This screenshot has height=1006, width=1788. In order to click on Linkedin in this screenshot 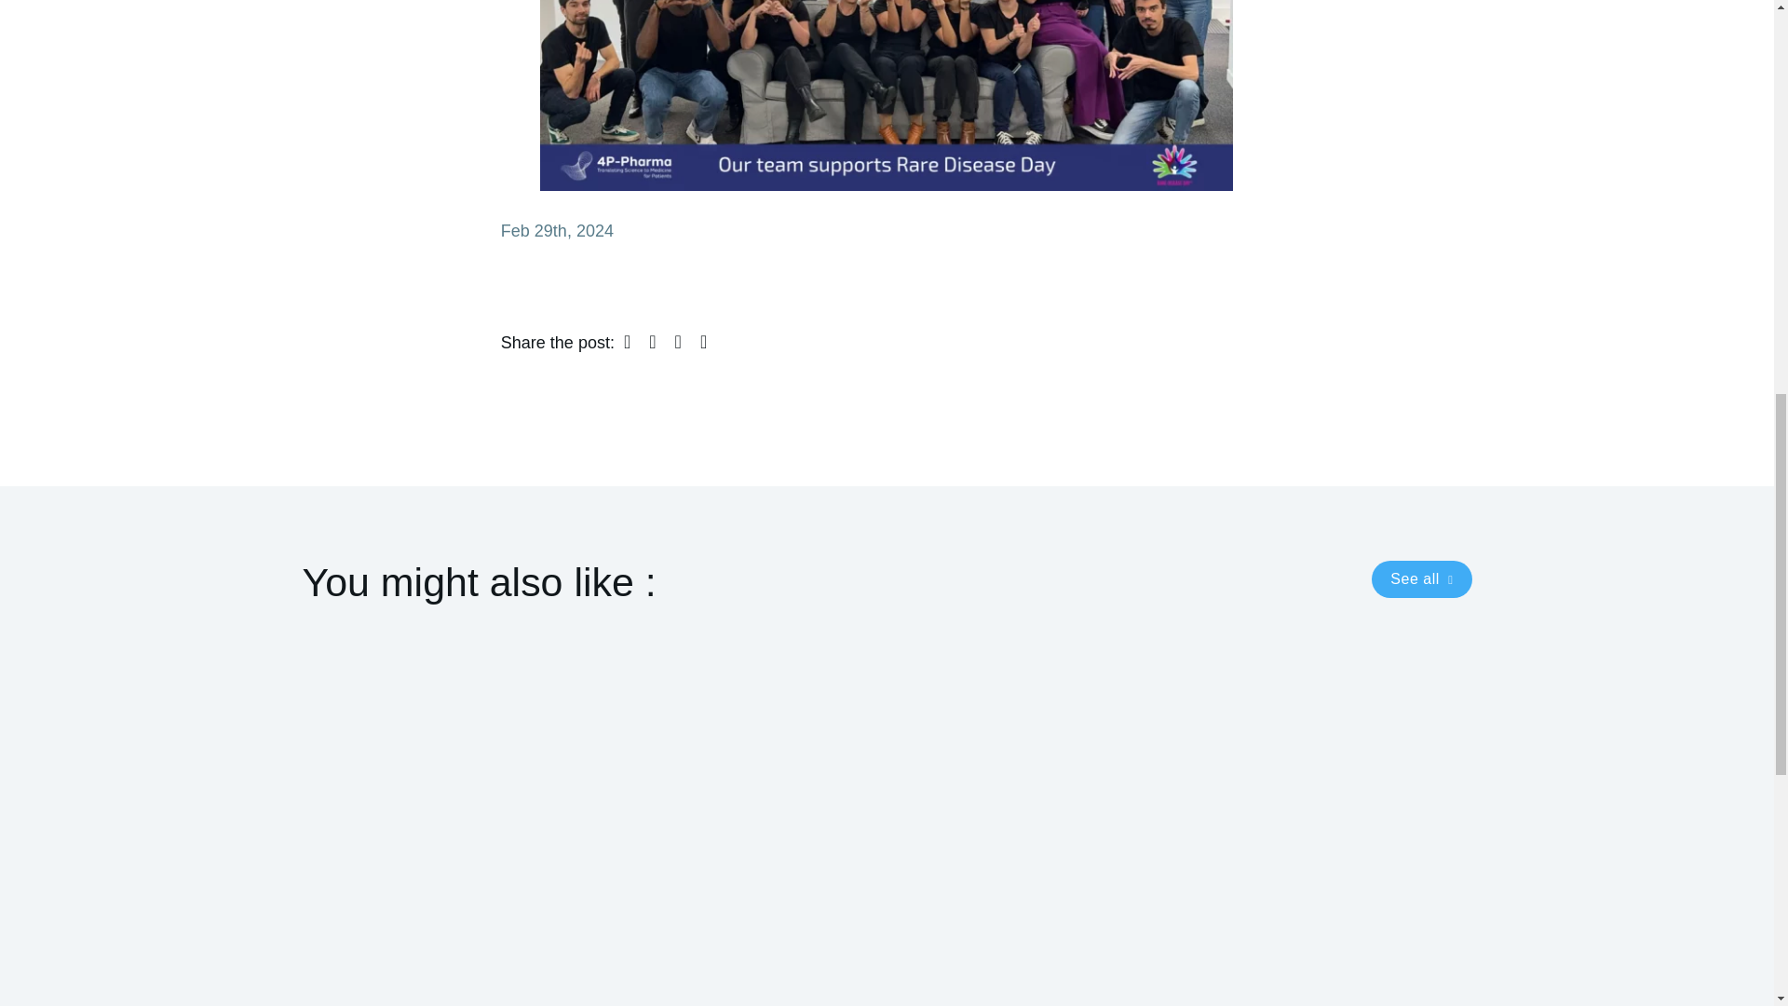, I will do `click(678, 342)`.